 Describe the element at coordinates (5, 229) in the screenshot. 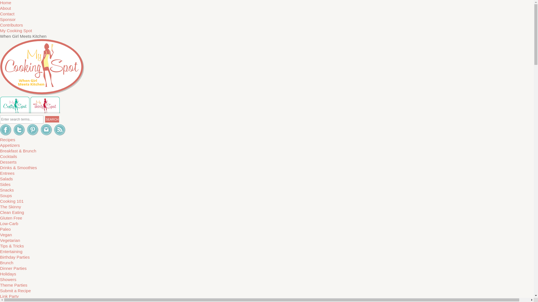

I see `Paleo` at that location.